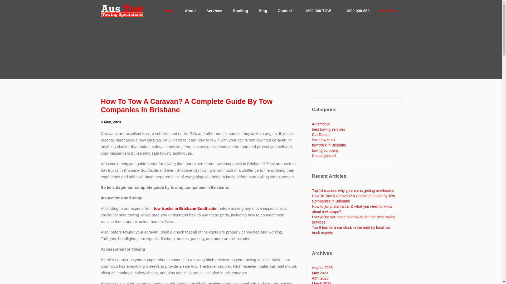 This screenshot has height=284, width=506. Describe the element at coordinates (262, 11) in the screenshot. I see `Blog` at that location.